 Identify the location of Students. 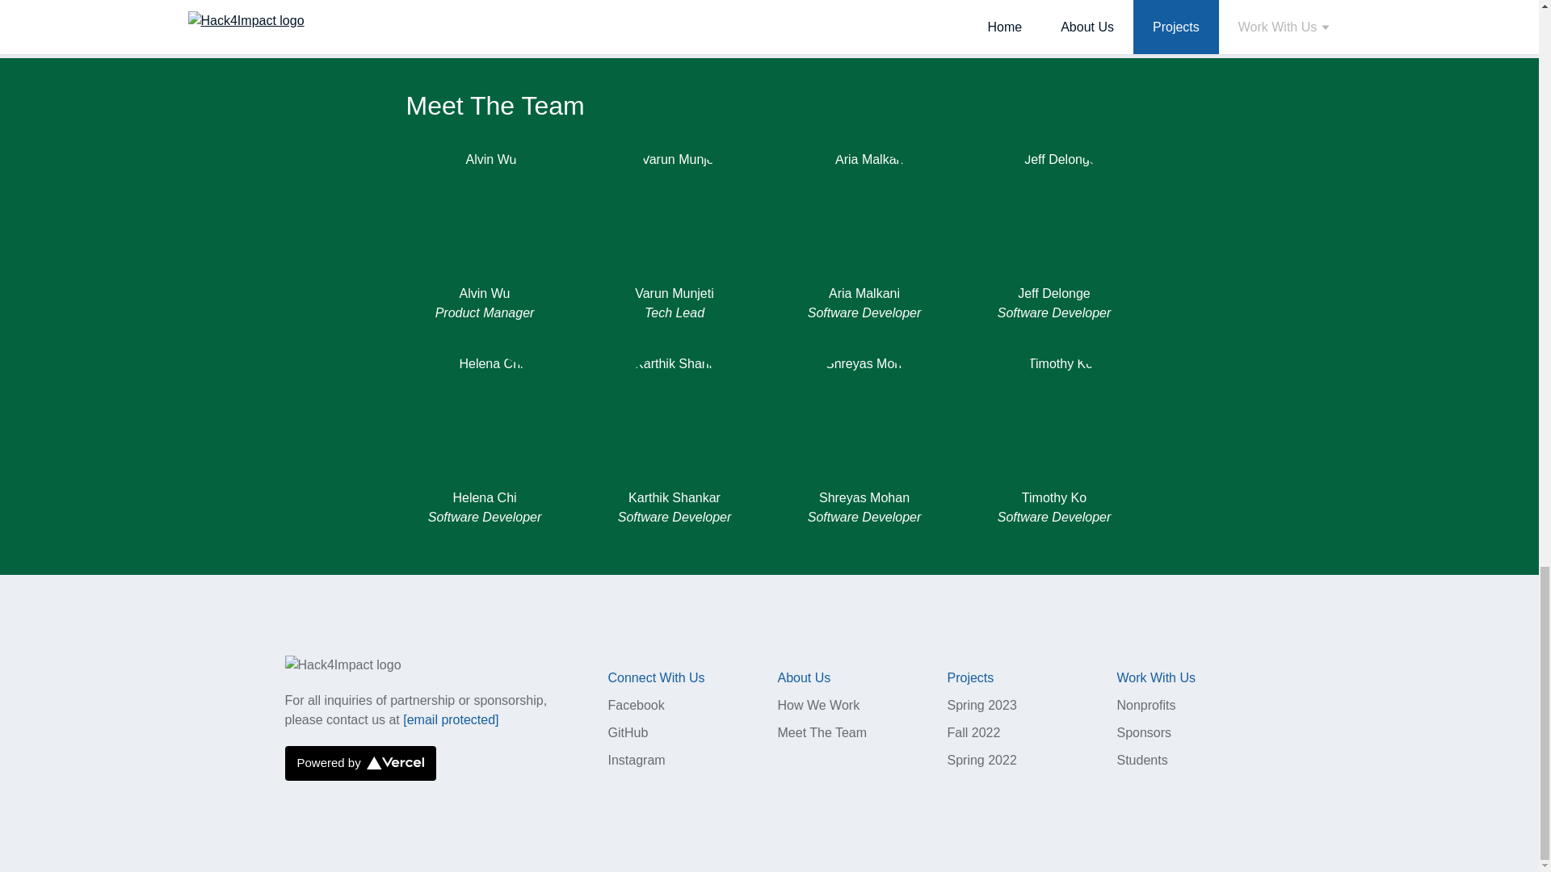
(1142, 761).